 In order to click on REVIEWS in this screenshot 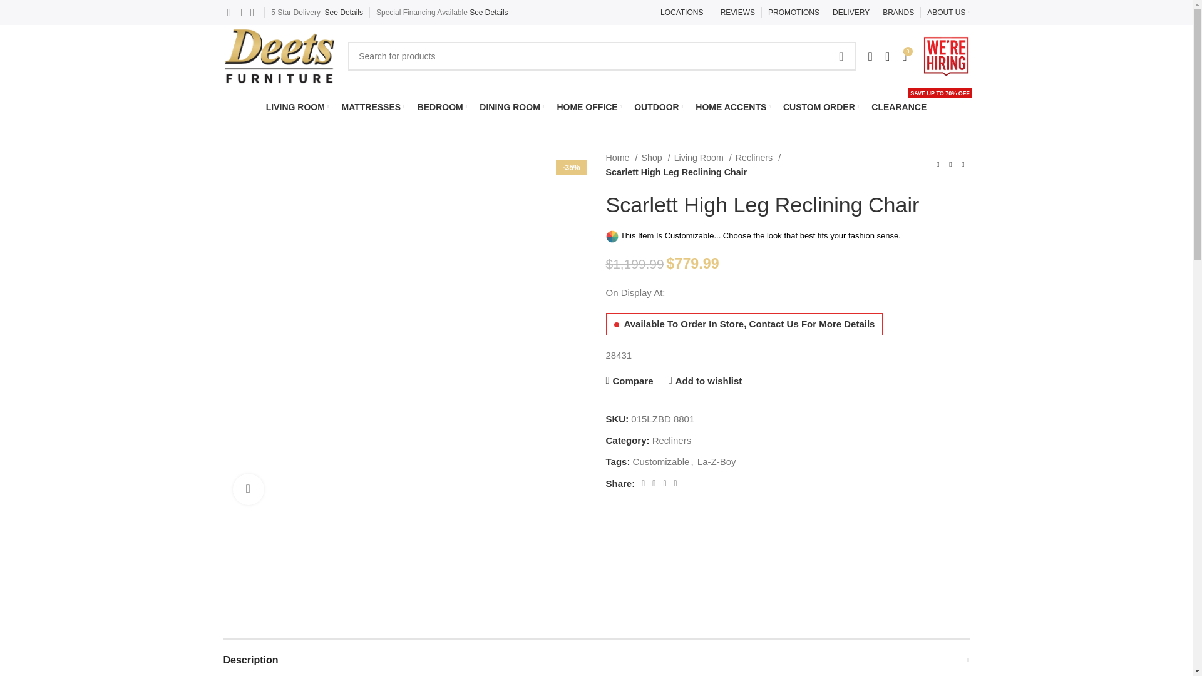, I will do `click(737, 13)`.